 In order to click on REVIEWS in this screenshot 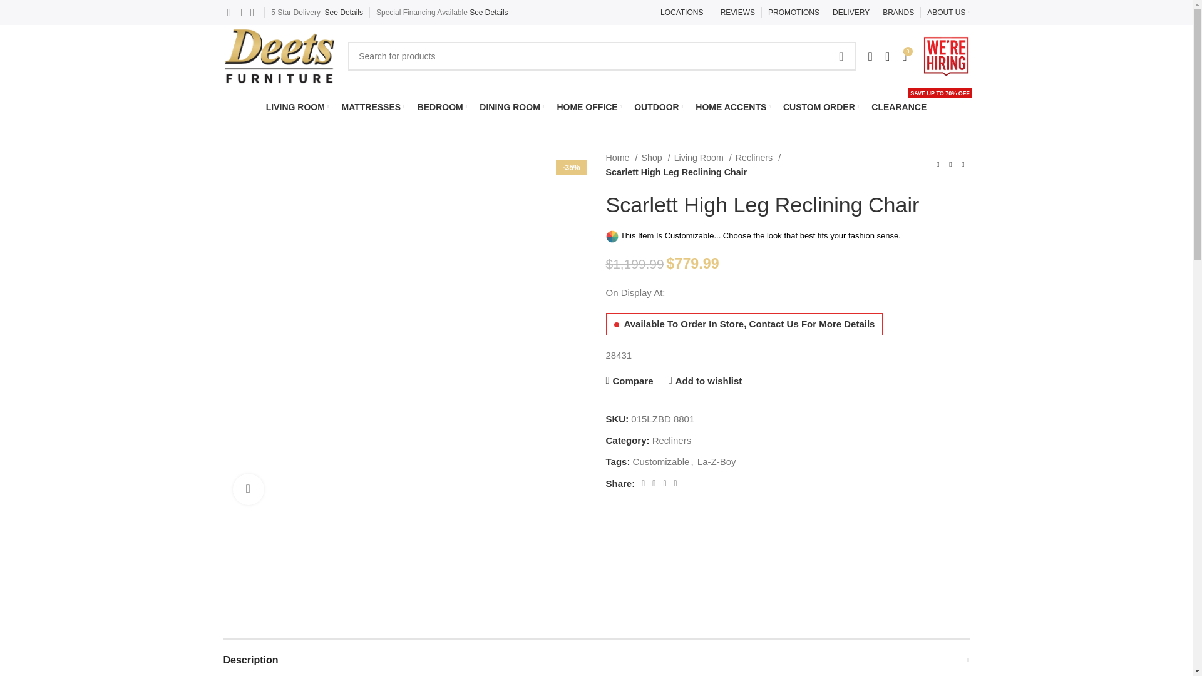, I will do `click(737, 13)`.